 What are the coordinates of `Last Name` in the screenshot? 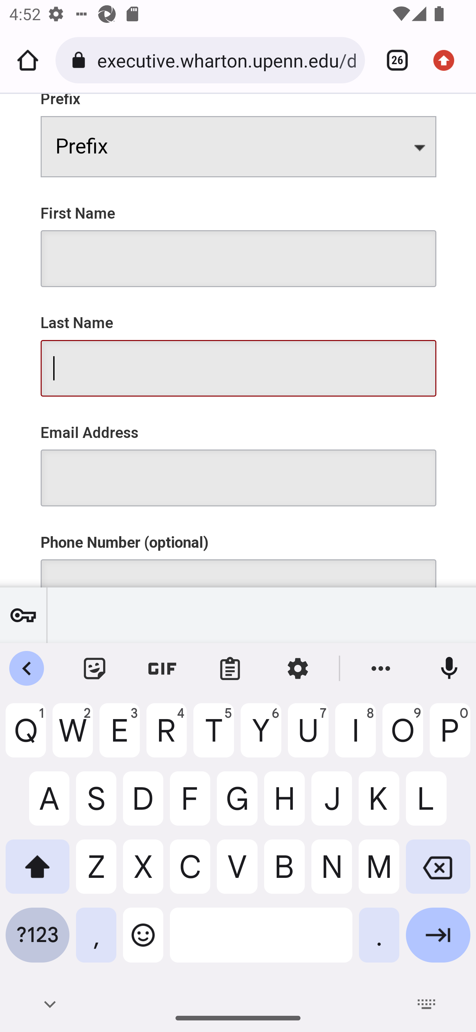 It's located at (238, 348).